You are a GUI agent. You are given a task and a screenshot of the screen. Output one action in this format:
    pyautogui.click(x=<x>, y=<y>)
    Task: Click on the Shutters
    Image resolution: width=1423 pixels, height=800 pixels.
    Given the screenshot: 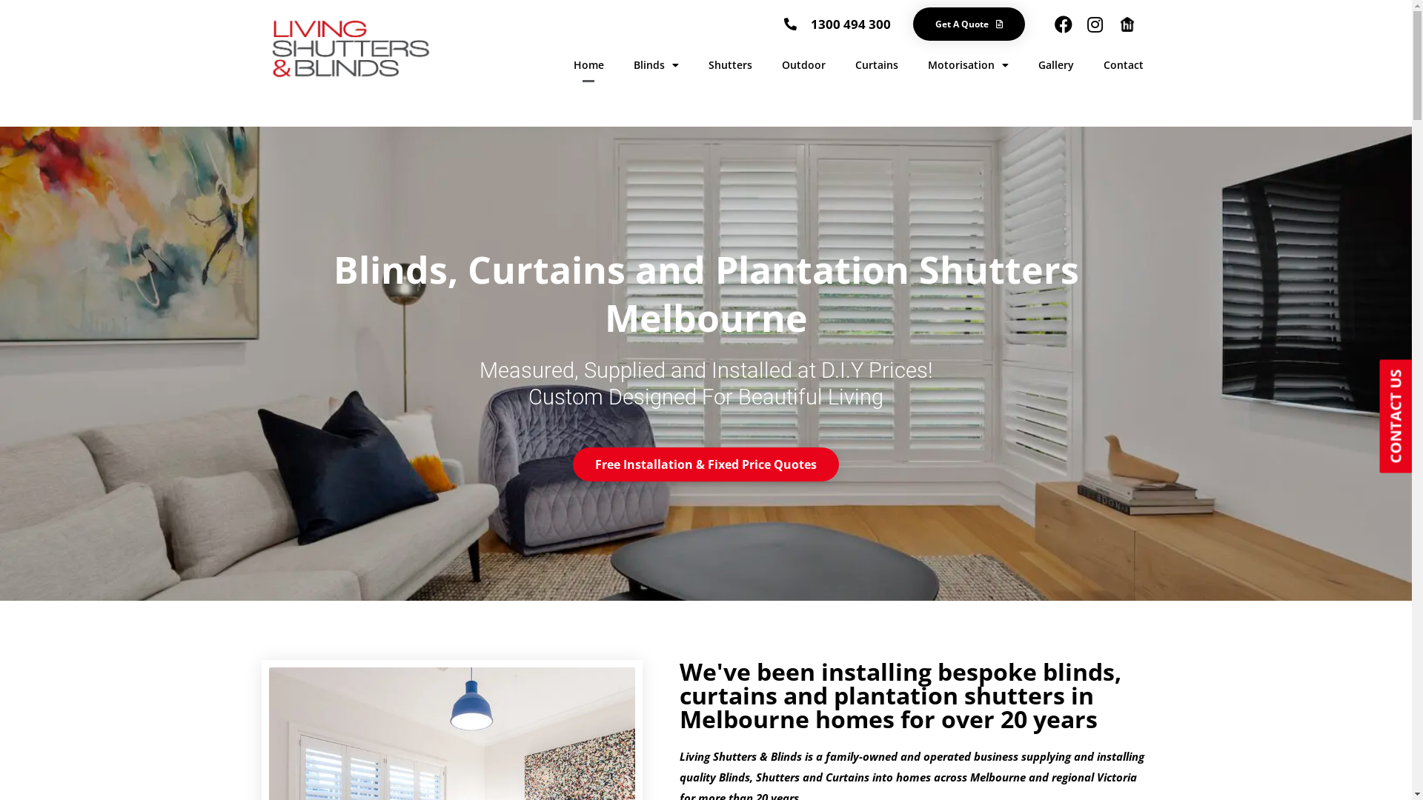 What is the action you would take?
    pyautogui.click(x=731, y=65)
    